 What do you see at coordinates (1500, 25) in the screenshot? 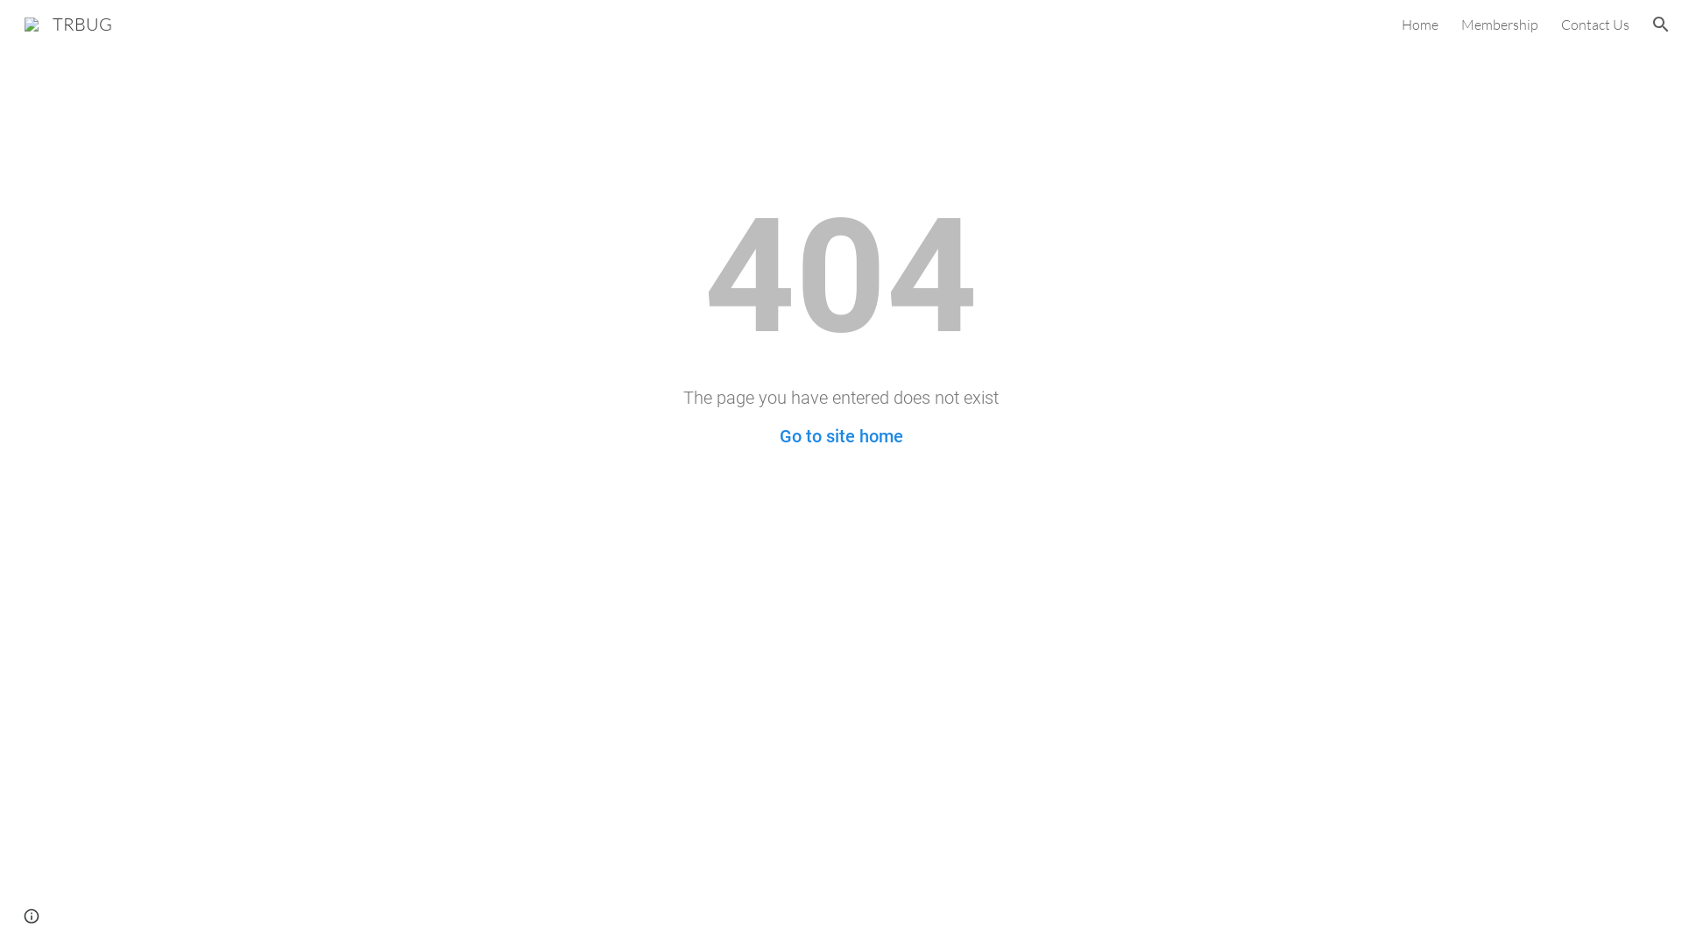
I see `Membership` at bounding box center [1500, 25].